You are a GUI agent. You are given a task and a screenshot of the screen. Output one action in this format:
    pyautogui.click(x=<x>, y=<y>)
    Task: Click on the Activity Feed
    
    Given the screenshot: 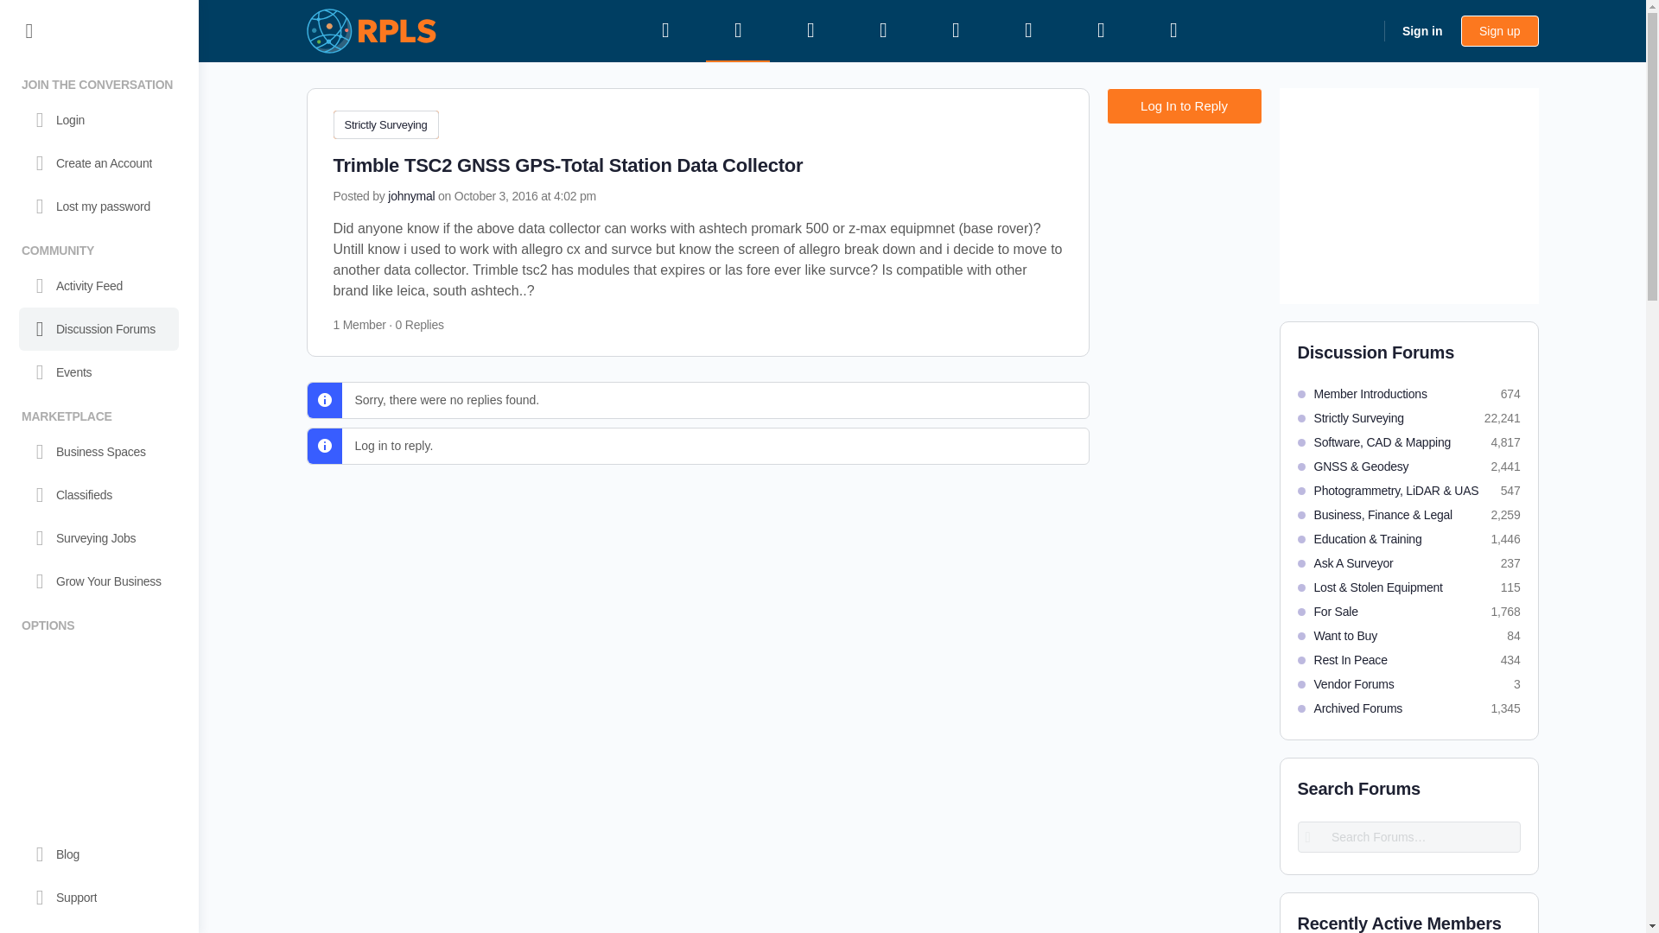 What is the action you would take?
    pyautogui.click(x=99, y=285)
    